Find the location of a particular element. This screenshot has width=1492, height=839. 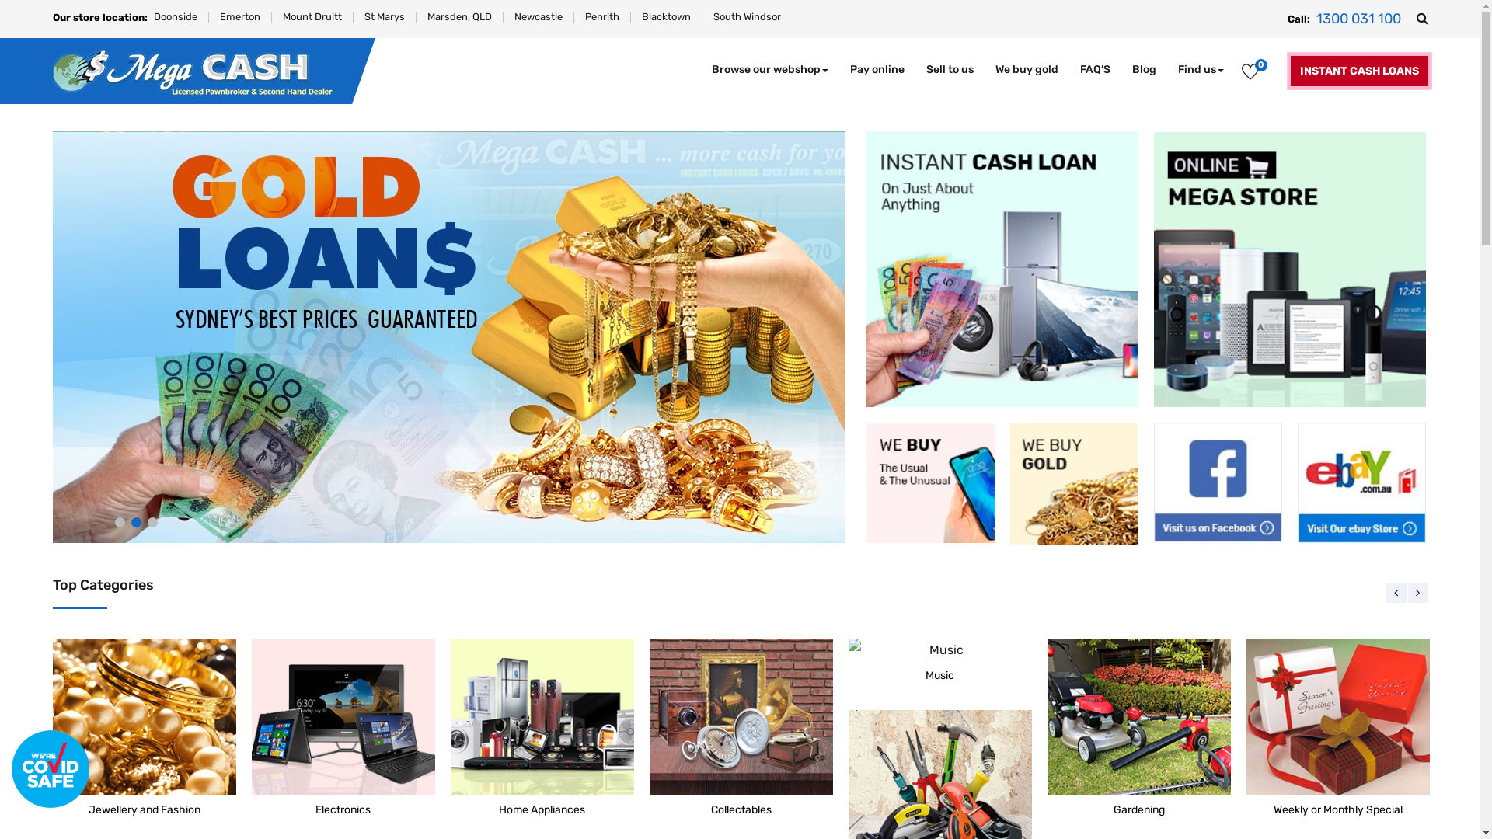

Next is located at coordinates (1418, 593).